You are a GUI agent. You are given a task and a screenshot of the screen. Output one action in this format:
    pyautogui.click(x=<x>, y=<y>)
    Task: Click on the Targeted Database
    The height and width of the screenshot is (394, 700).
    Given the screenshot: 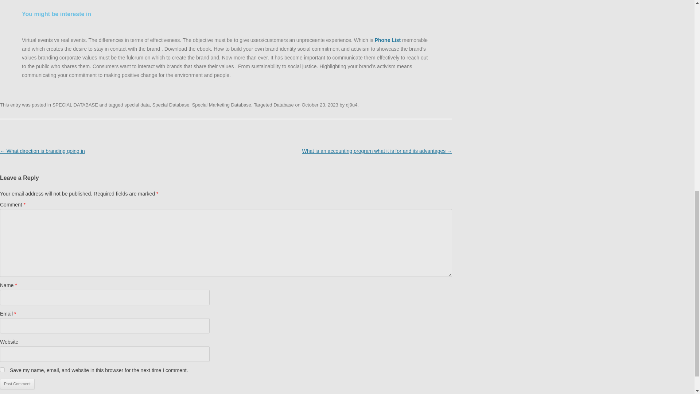 What is the action you would take?
    pyautogui.click(x=273, y=104)
    